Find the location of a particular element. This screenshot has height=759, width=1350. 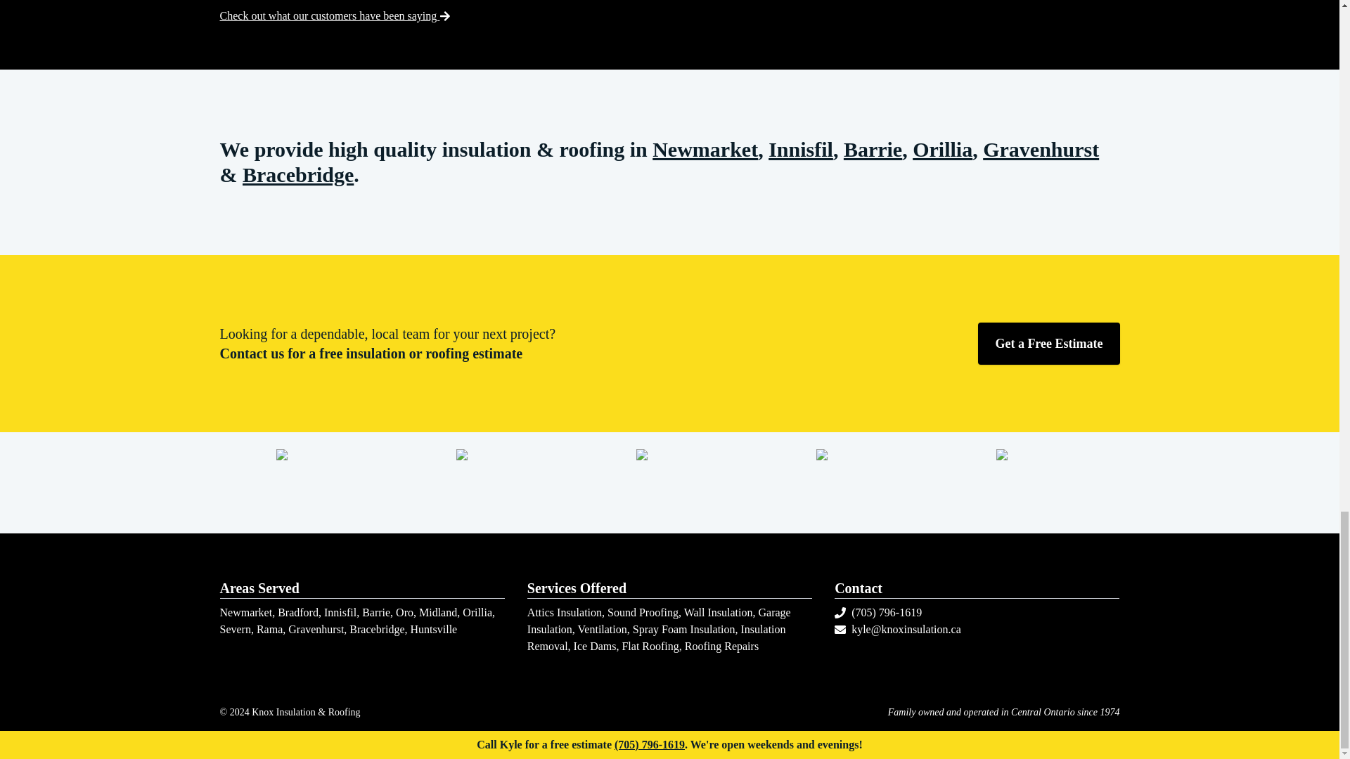

Get a Free Estimate is located at coordinates (1048, 344).